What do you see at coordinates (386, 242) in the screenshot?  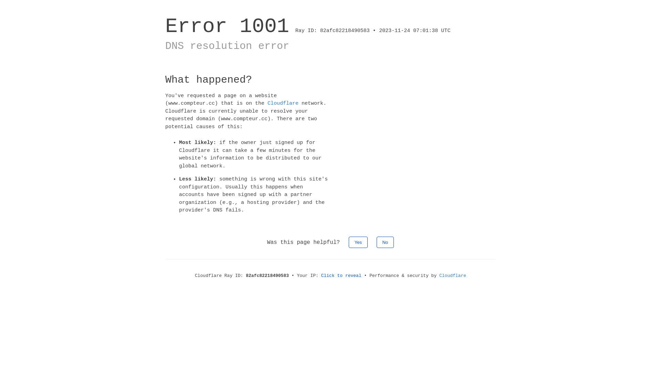 I see `No` at bounding box center [386, 242].